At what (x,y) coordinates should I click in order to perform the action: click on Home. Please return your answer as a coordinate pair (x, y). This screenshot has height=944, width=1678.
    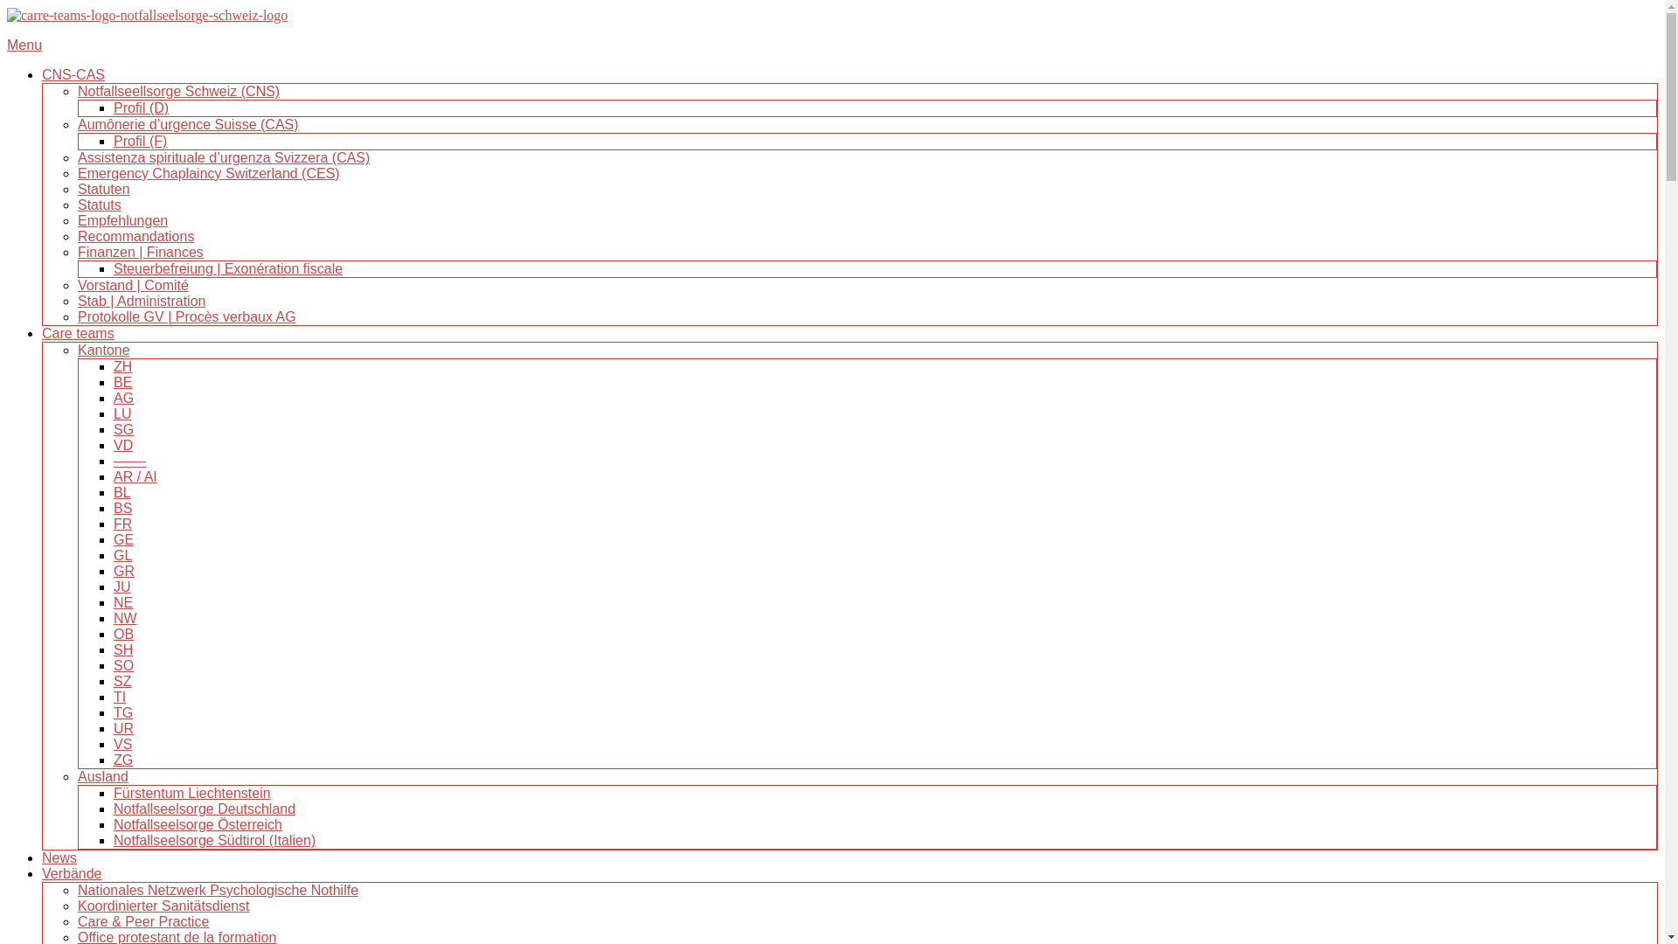
    Looking at the image, I should click on (147, 16).